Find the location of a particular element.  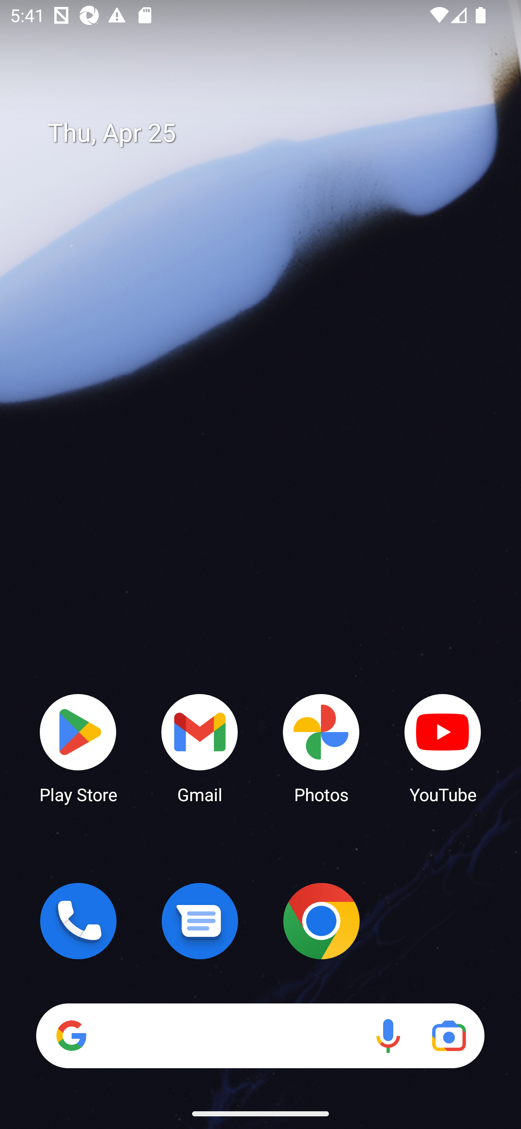

YouTube is located at coordinates (443, 748).